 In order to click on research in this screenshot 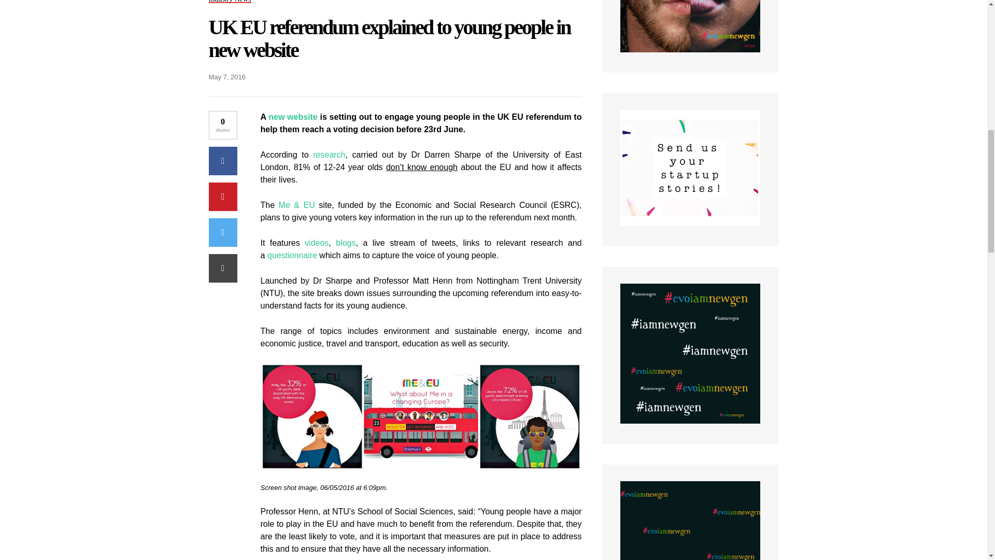, I will do `click(329, 155)`.